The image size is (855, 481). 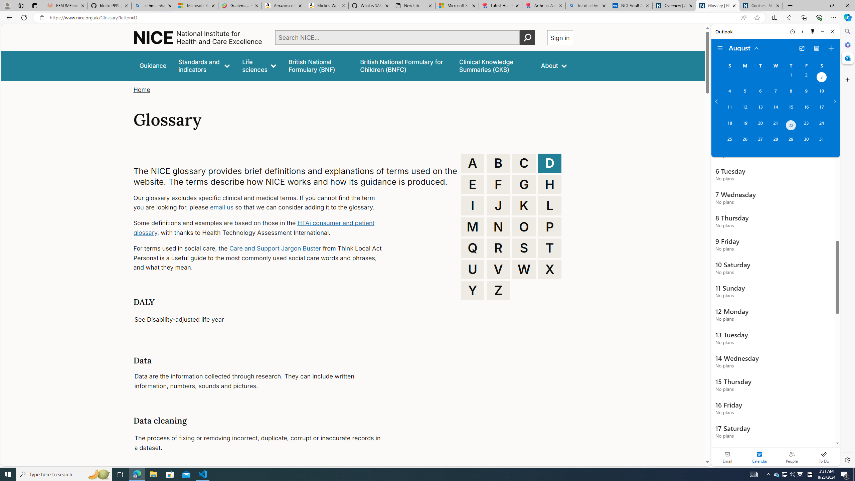 I want to click on Perform search, so click(x=527, y=37).